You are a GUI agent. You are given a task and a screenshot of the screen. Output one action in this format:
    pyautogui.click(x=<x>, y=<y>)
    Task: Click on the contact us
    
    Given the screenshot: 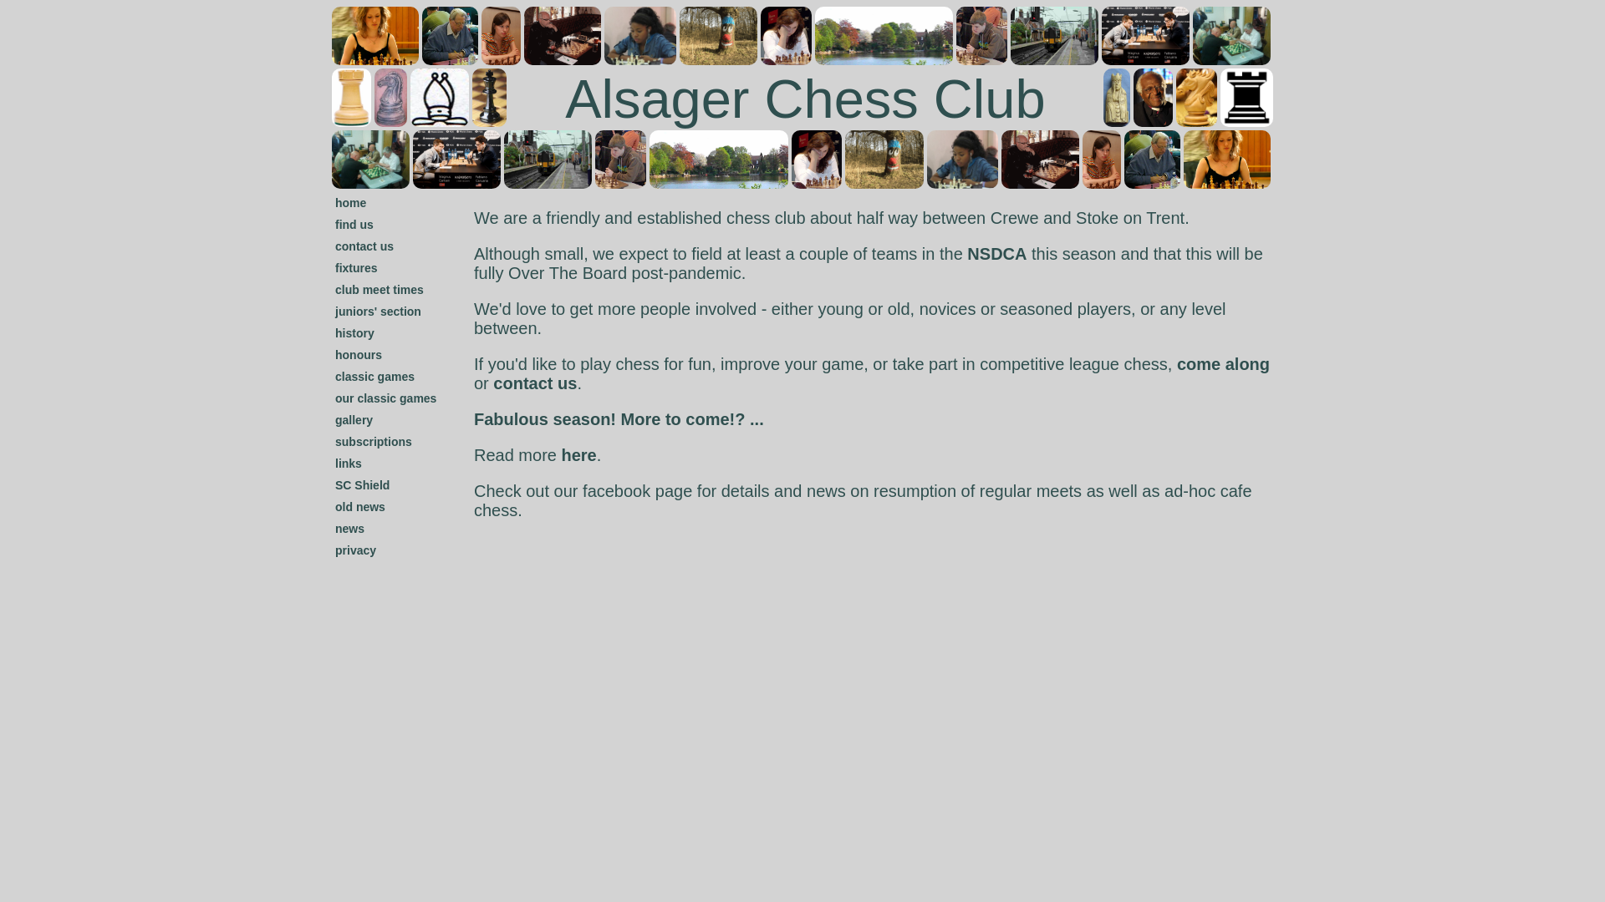 What is the action you would take?
    pyautogui.click(x=534, y=383)
    